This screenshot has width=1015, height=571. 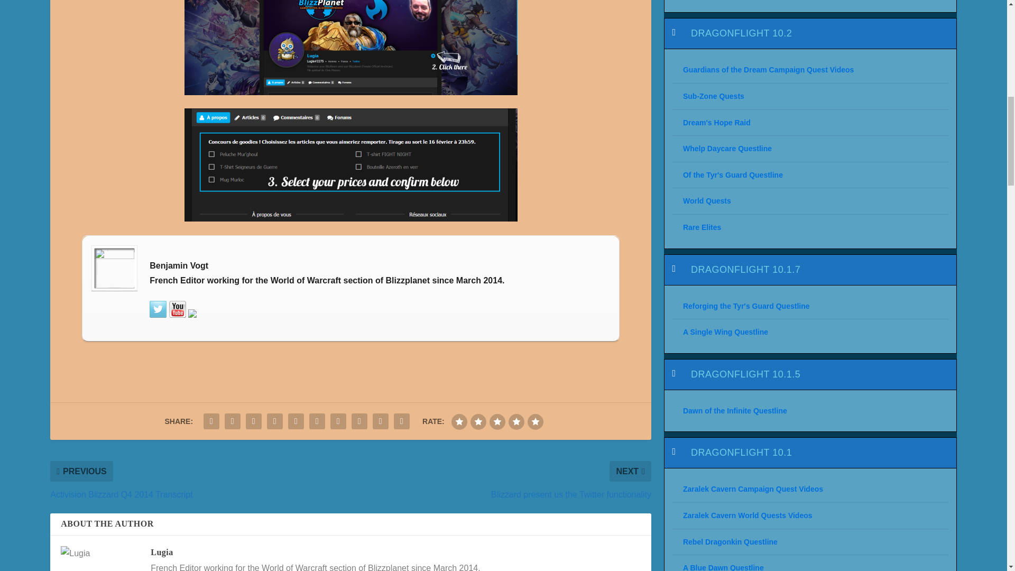 What do you see at coordinates (401, 421) in the screenshot?
I see `Share "Earn some goodies with Blizzheart" via Print` at bounding box center [401, 421].